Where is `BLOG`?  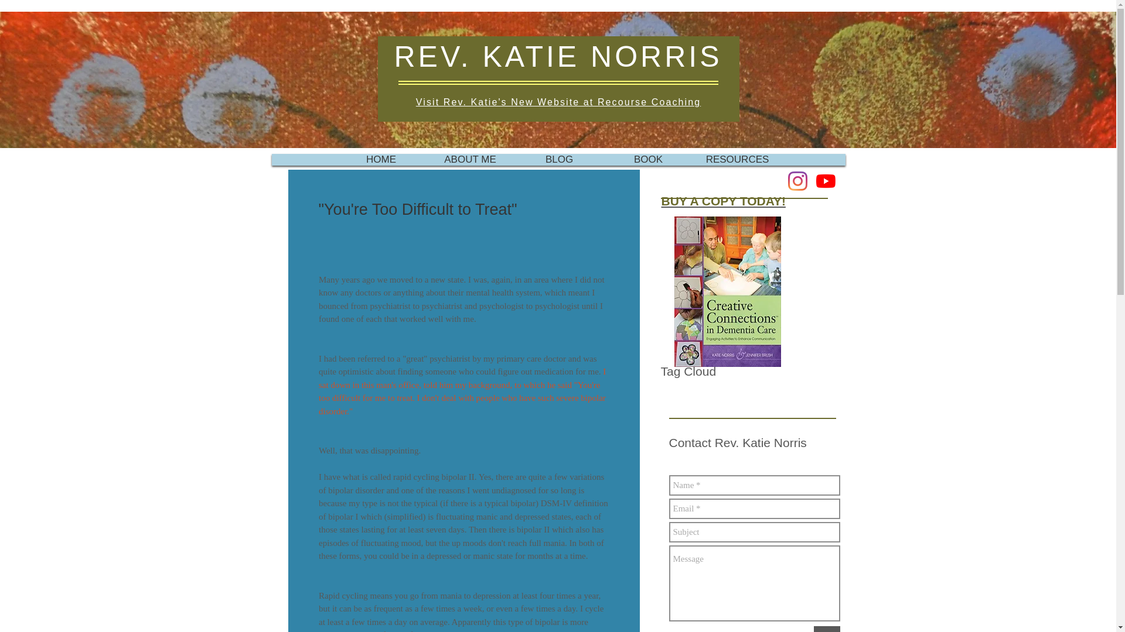
BLOG is located at coordinates (559, 159).